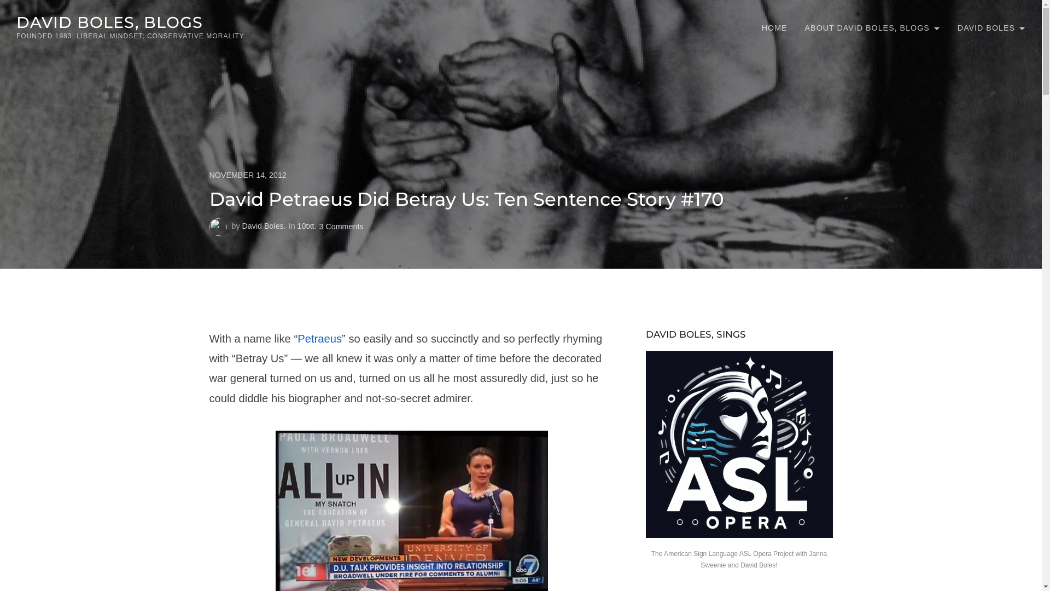 The image size is (1050, 591). Describe the element at coordinates (521, 176) in the screenshot. I see `NOVEMBER 14, 2012` at that location.